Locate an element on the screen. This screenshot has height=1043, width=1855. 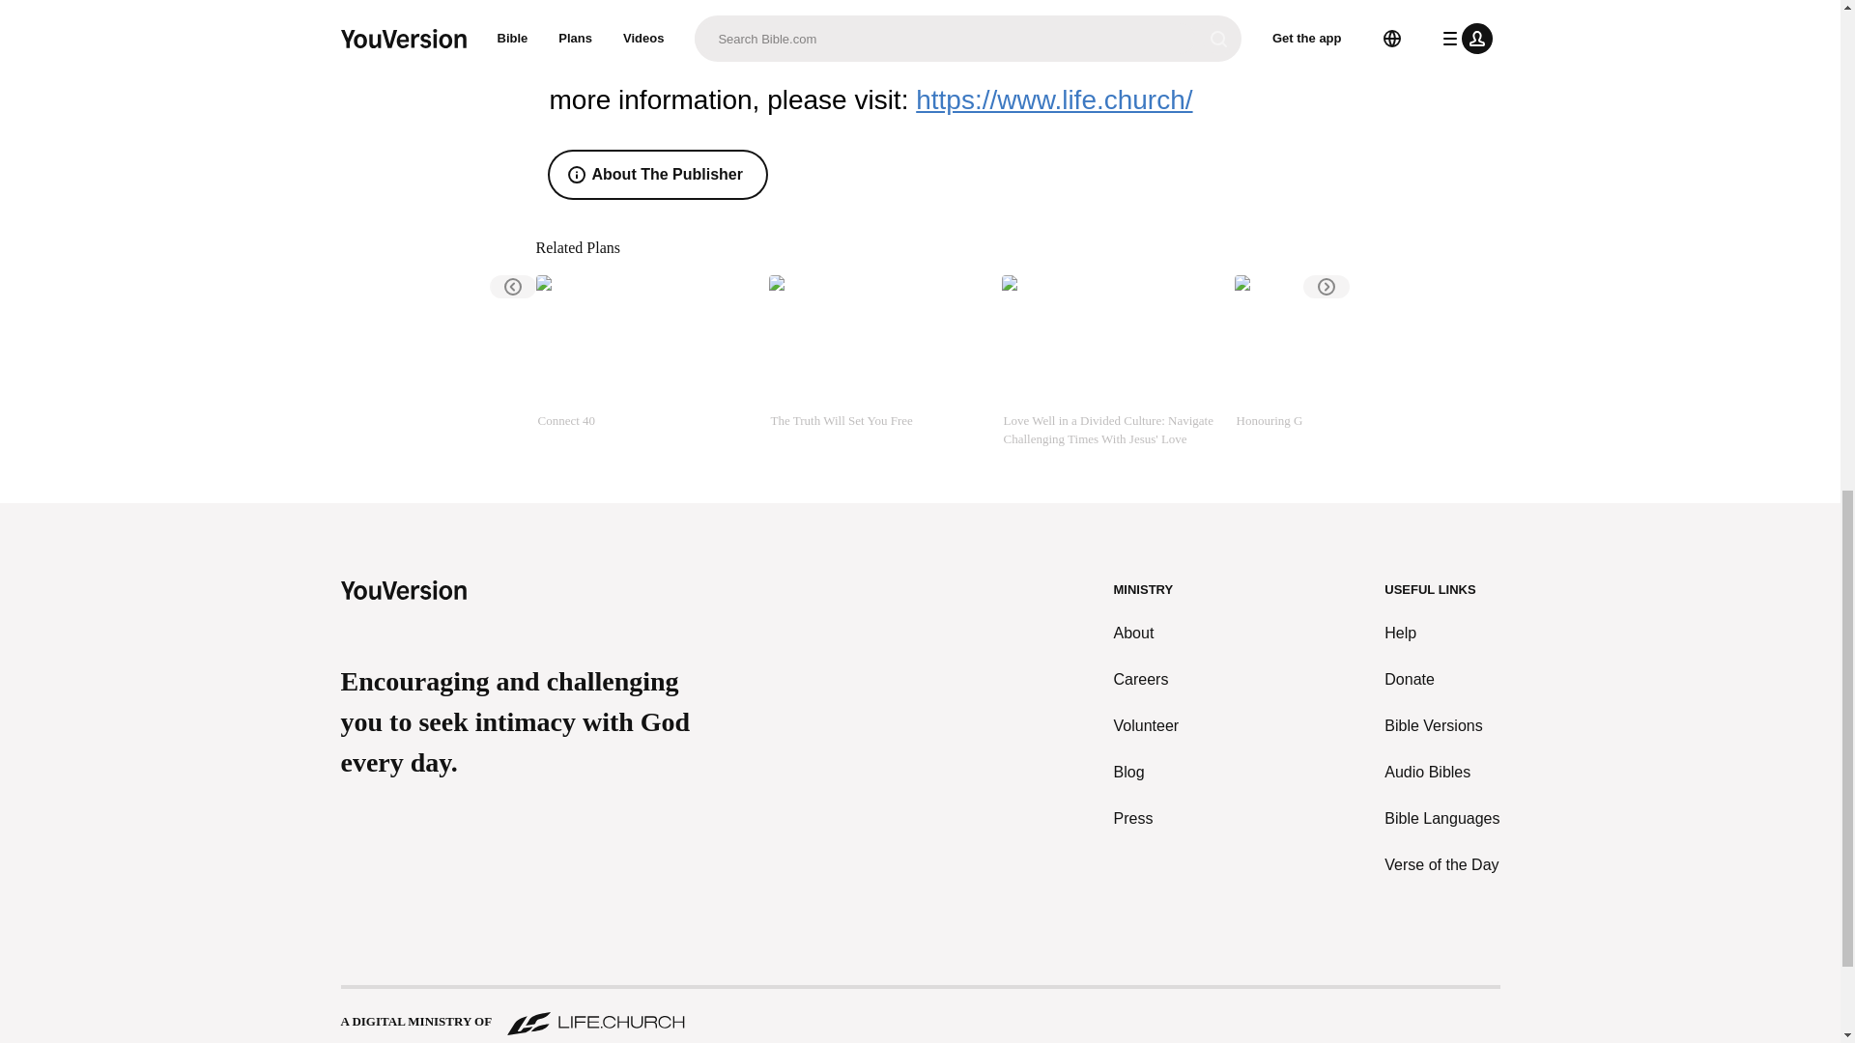
Help is located at coordinates (1441, 634).